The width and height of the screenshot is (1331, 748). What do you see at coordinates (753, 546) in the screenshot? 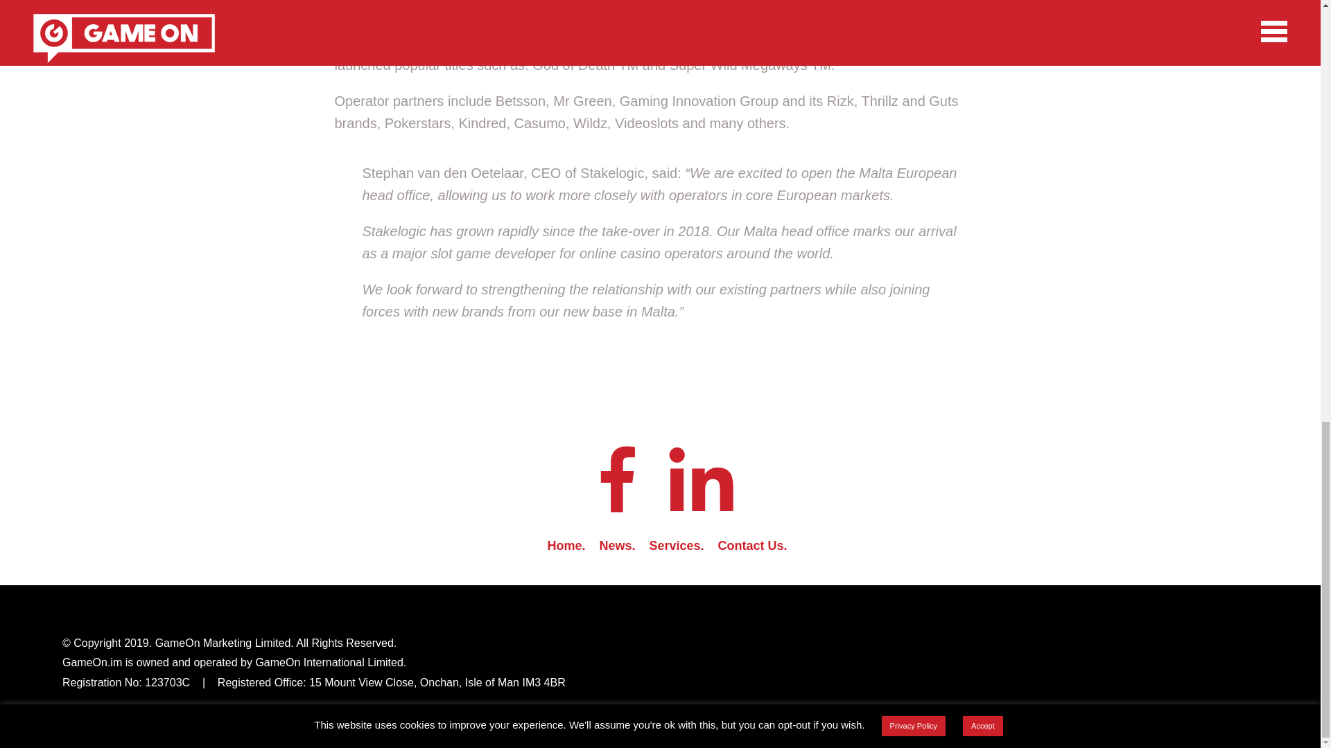
I see `Contact Us.` at bounding box center [753, 546].